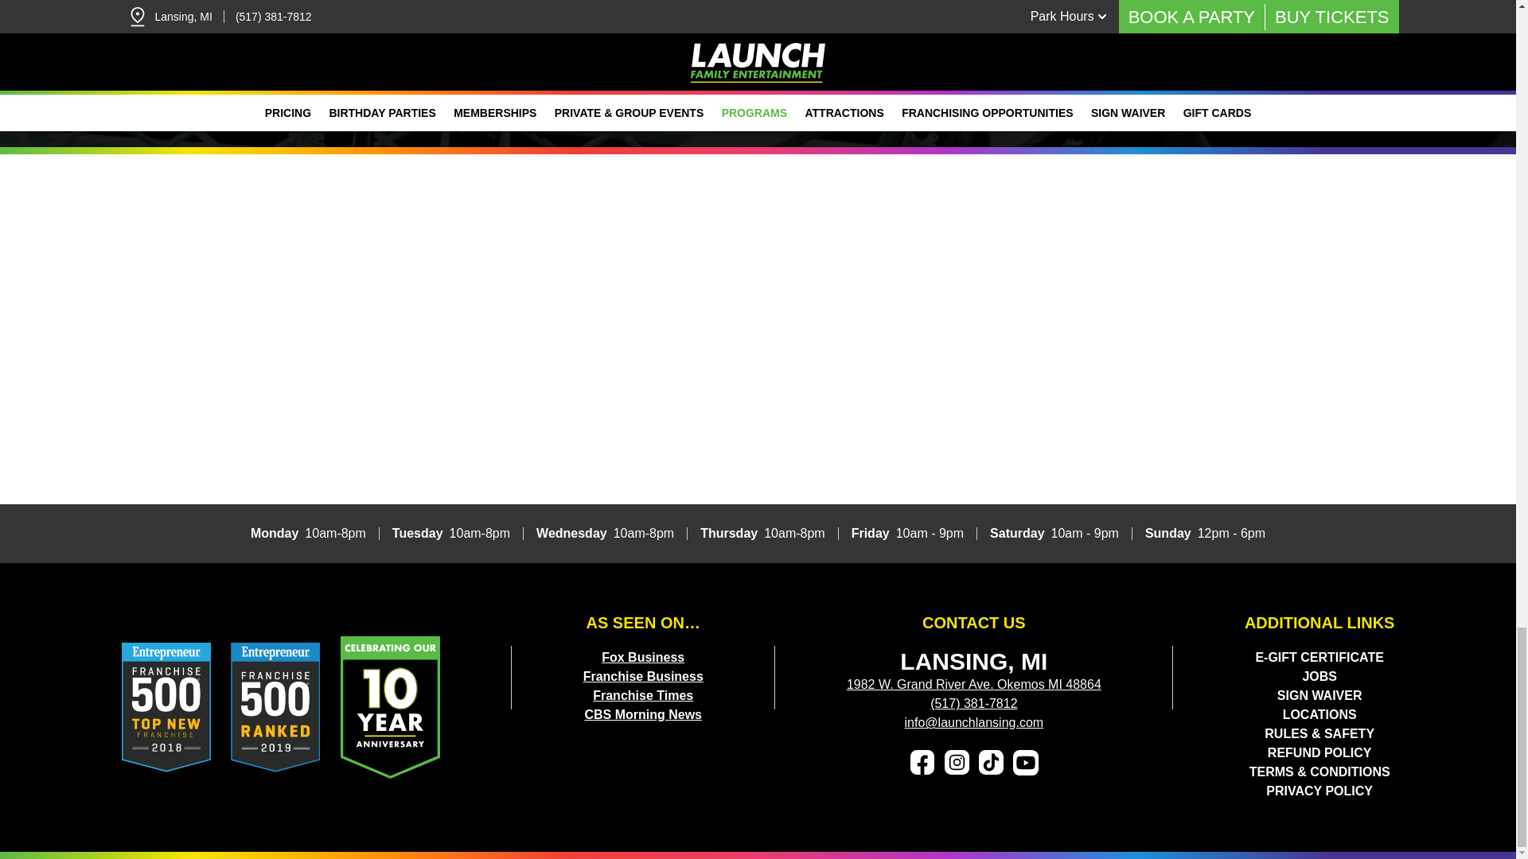 This screenshot has width=1528, height=859. I want to click on Franchise Times, so click(643, 695).